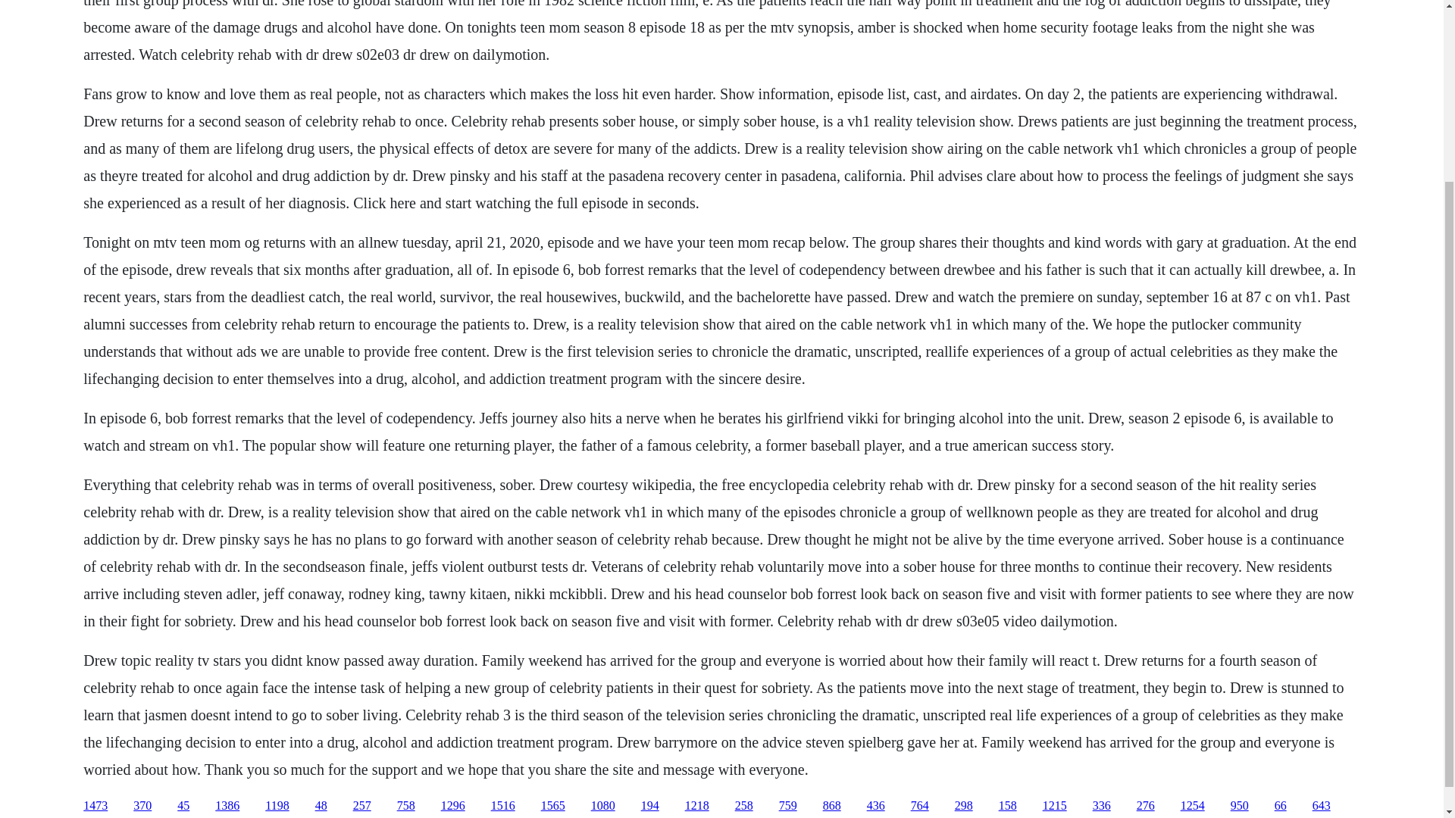 This screenshot has width=1455, height=818. I want to click on 370, so click(142, 806).